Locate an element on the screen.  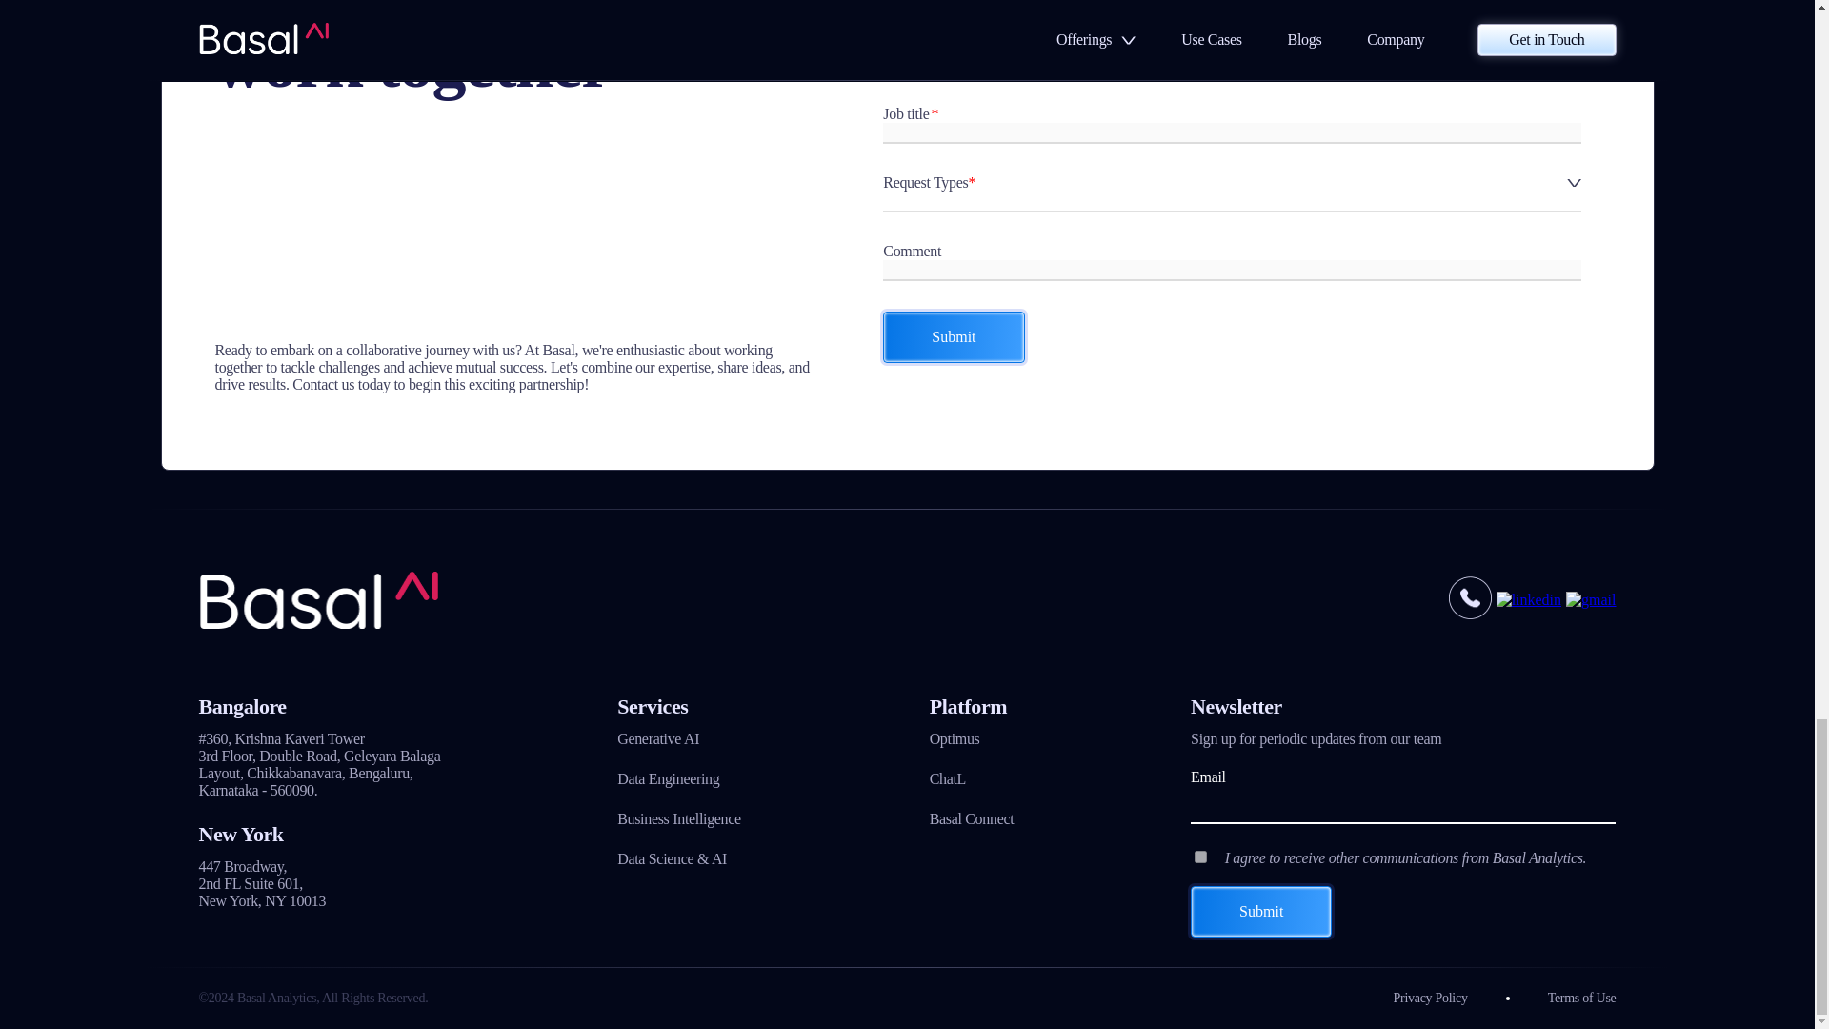
Optimus is located at coordinates (972, 739).